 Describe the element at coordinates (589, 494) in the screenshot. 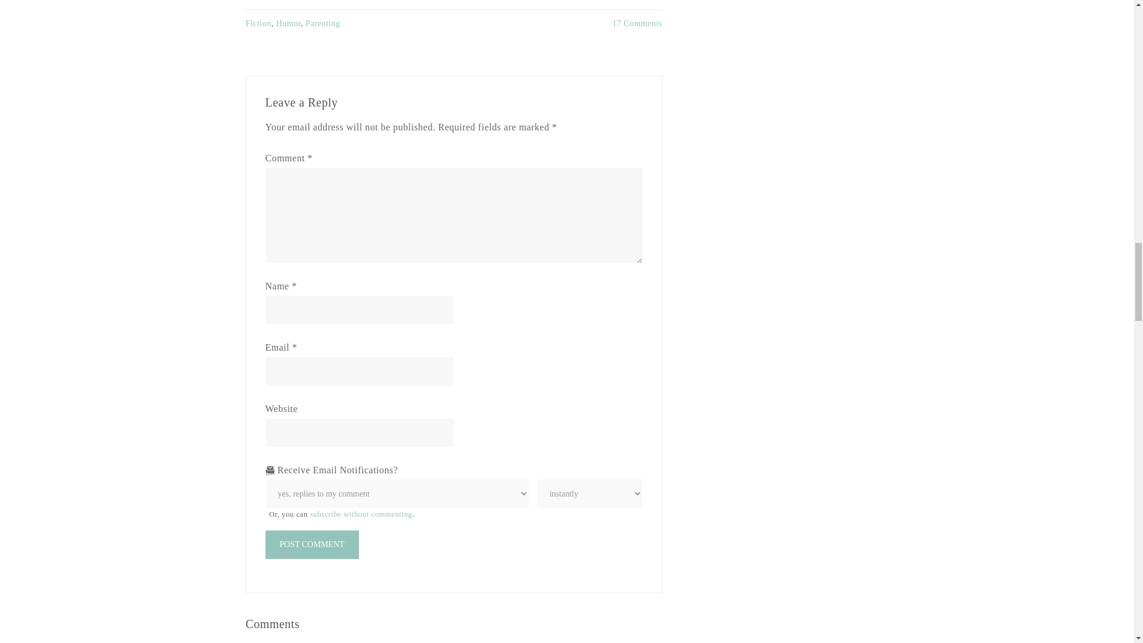

I see `Notify Me` at that location.